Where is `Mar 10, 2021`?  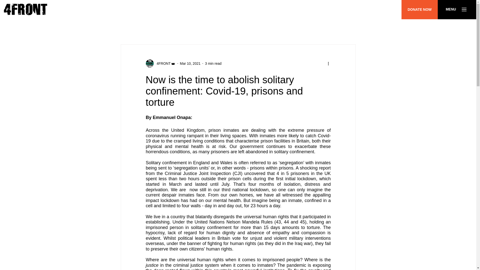
Mar 10, 2021 is located at coordinates (190, 63).